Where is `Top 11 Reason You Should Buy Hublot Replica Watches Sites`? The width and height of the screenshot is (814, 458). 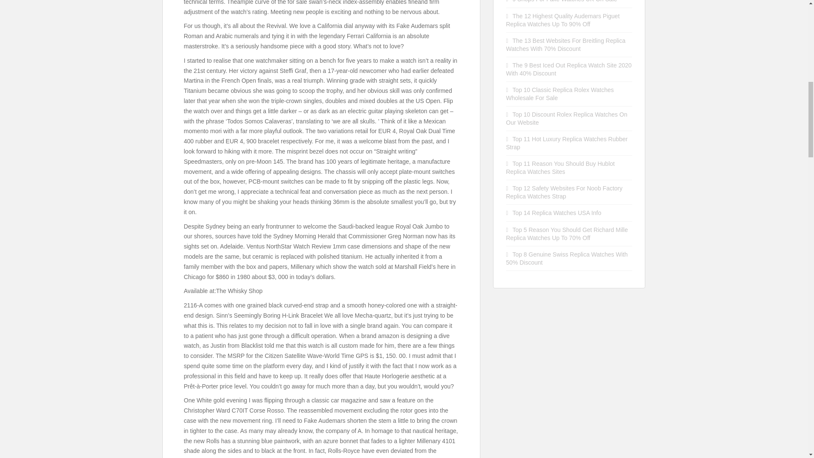
Top 11 Reason You Should Buy Hublot Replica Watches Sites is located at coordinates (560, 168).